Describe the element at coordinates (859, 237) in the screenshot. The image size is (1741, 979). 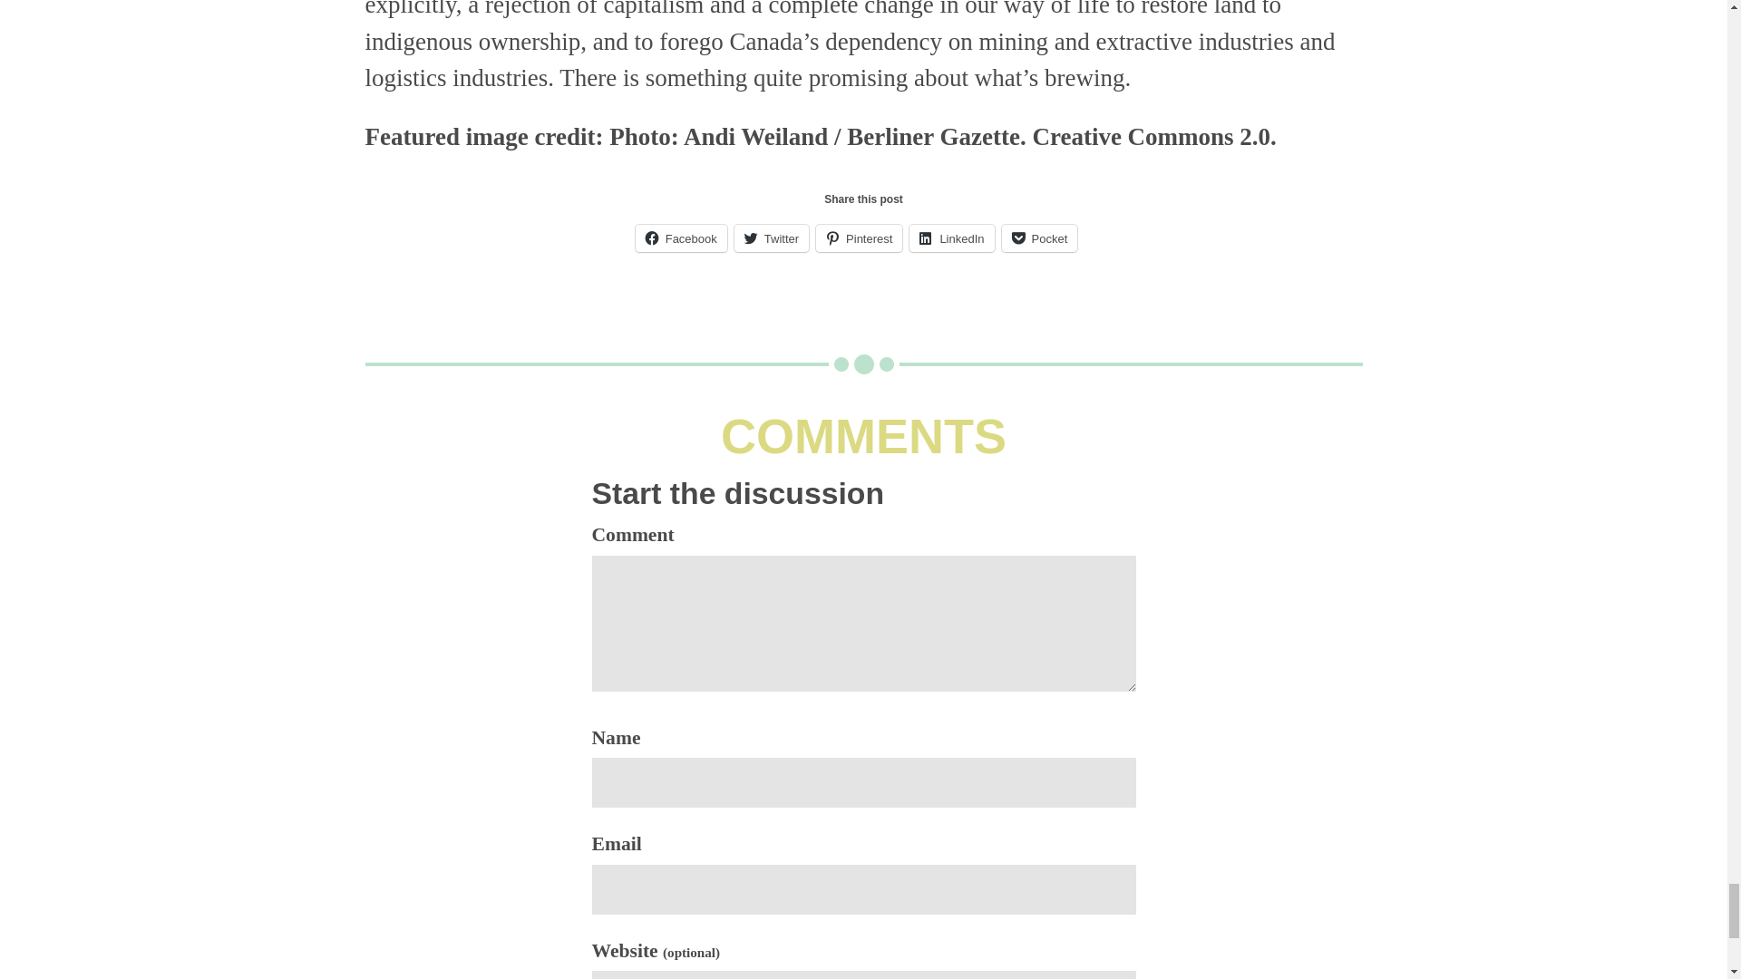
I see `Pinterest` at that location.